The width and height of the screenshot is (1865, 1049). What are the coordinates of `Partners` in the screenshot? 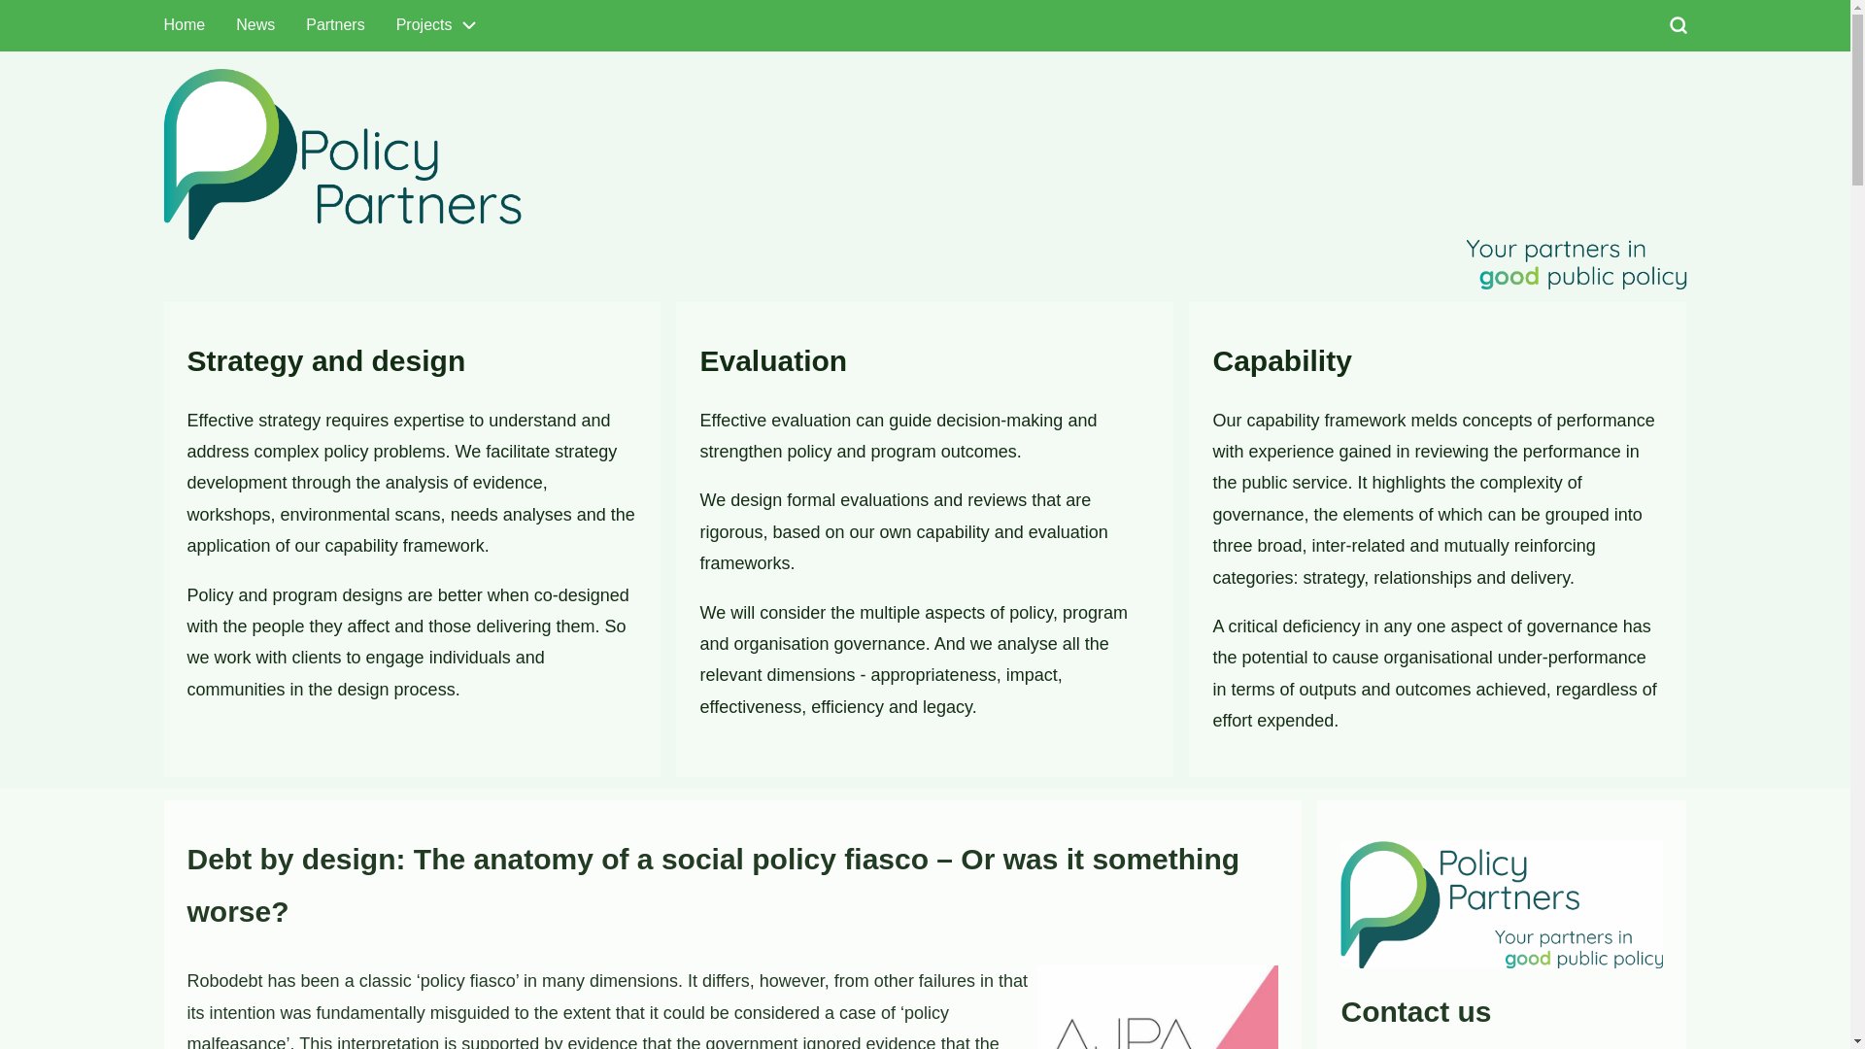 It's located at (335, 25).